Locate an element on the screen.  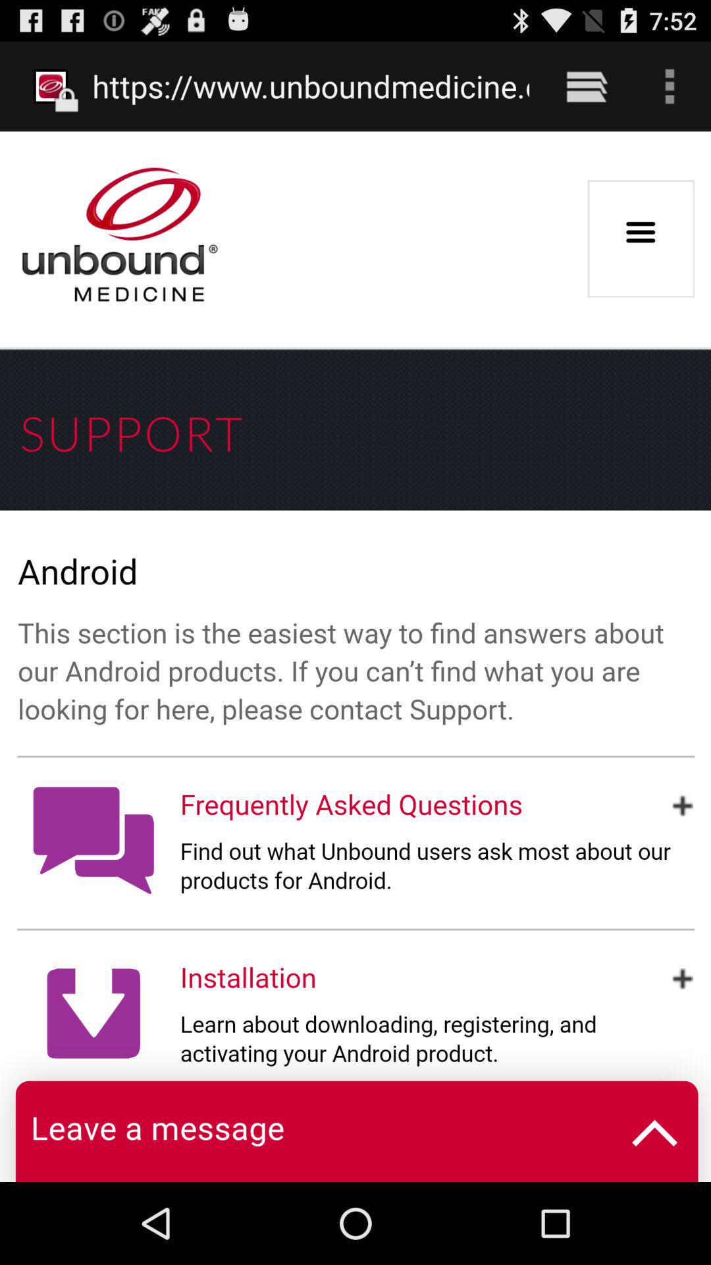
select the https www unboundmedicine item is located at coordinates (311, 86).